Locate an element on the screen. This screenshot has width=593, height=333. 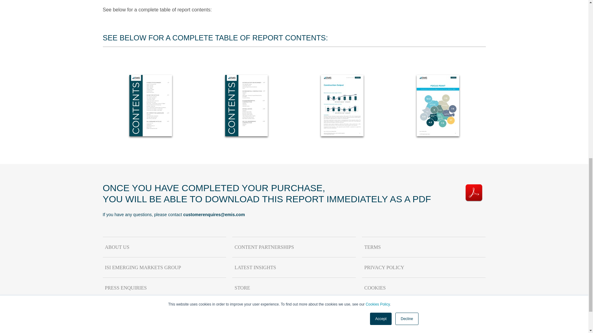
About us is located at coordinates (164, 247).